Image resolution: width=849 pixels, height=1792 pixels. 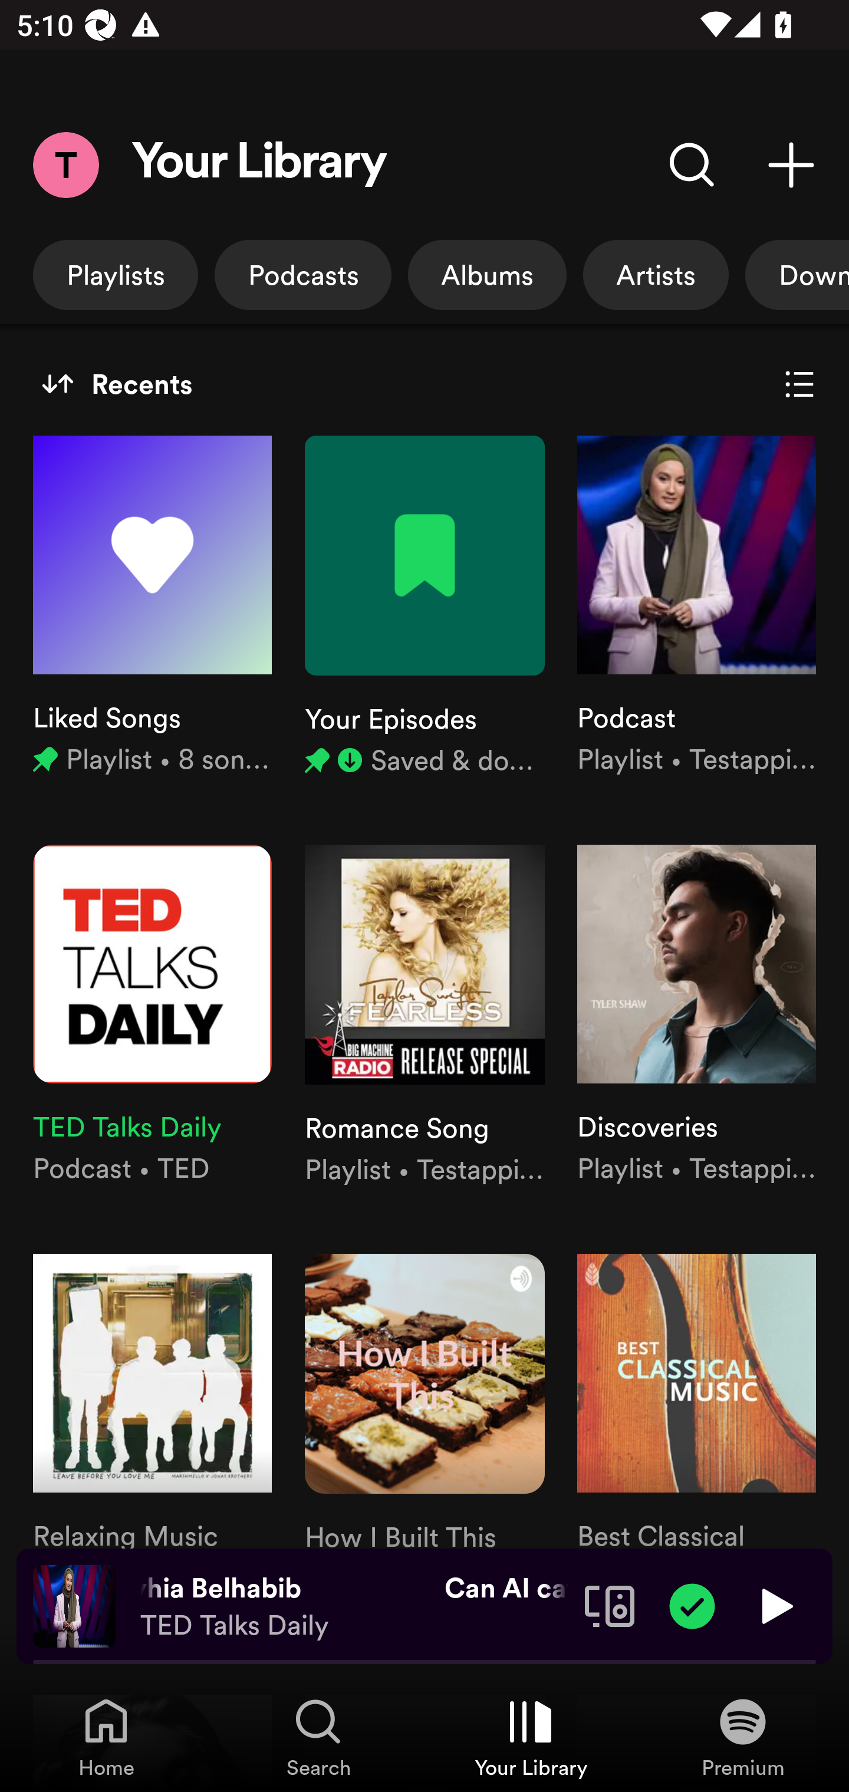 What do you see at coordinates (117, 384) in the screenshot?
I see `Recents` at bounding box center [117, 384].